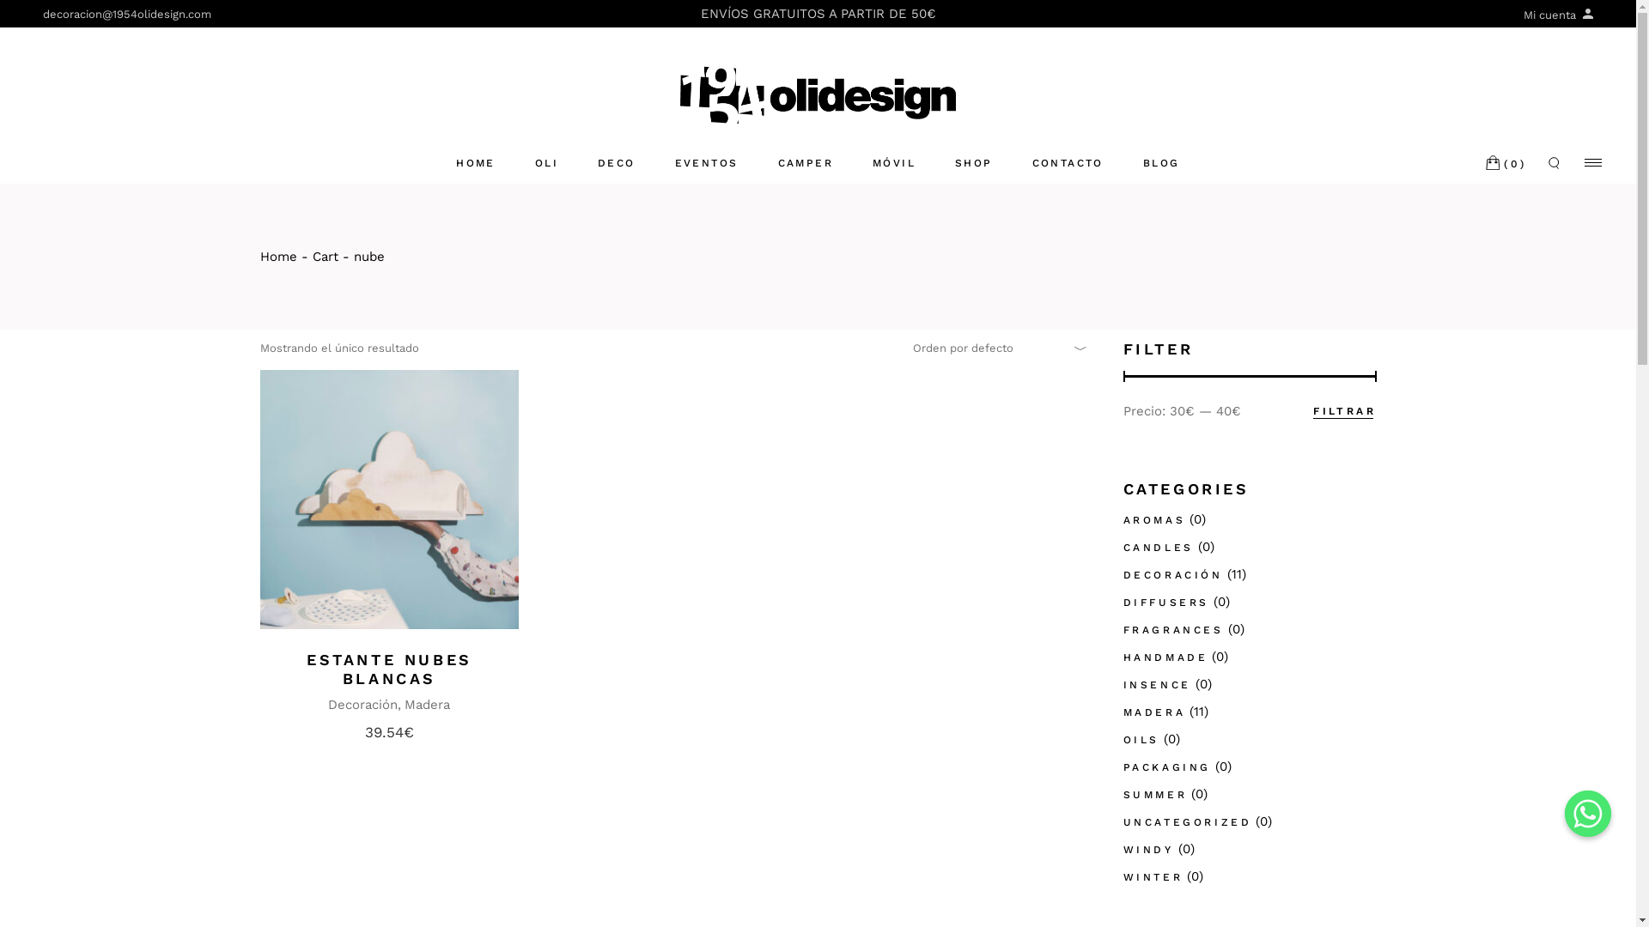 This screenshot has height=927, width=1649. Describe the element at coordinates (1161, 163) in the screenshot. I see `BLOG` at that location.